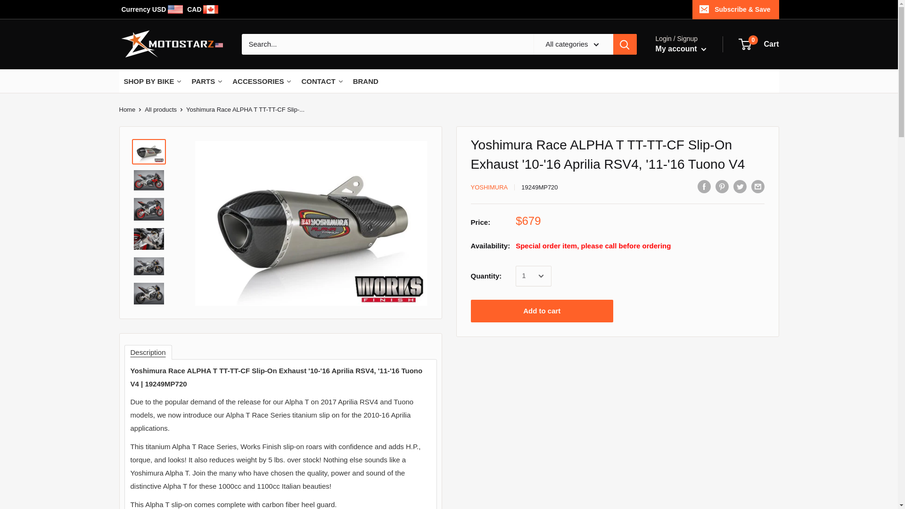 The width and height of the screenshot is (905, 509). What do you see at coordinates (126, 109) in the screenshot?
I see `Currency USD` at bounding box center [126, 109].